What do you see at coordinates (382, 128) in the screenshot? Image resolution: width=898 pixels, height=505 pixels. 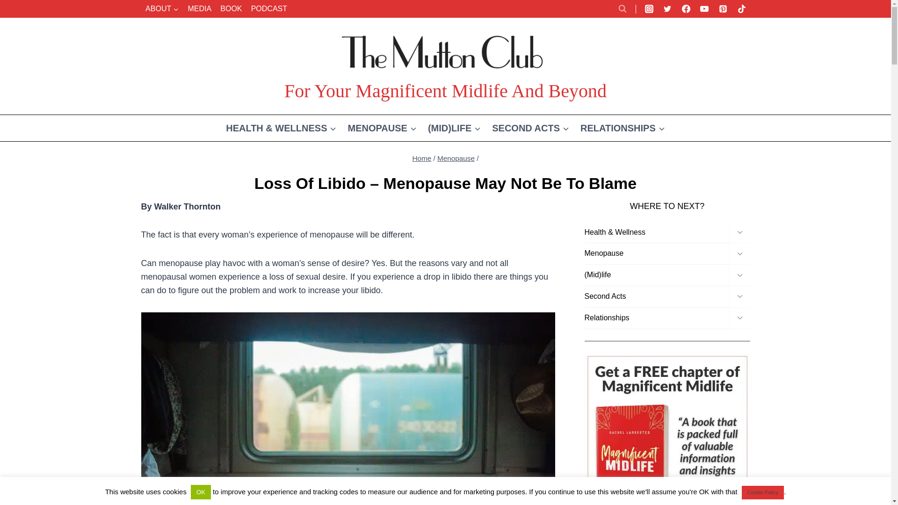 I see `MENOPAUSE` at bounding box center [382, 128].